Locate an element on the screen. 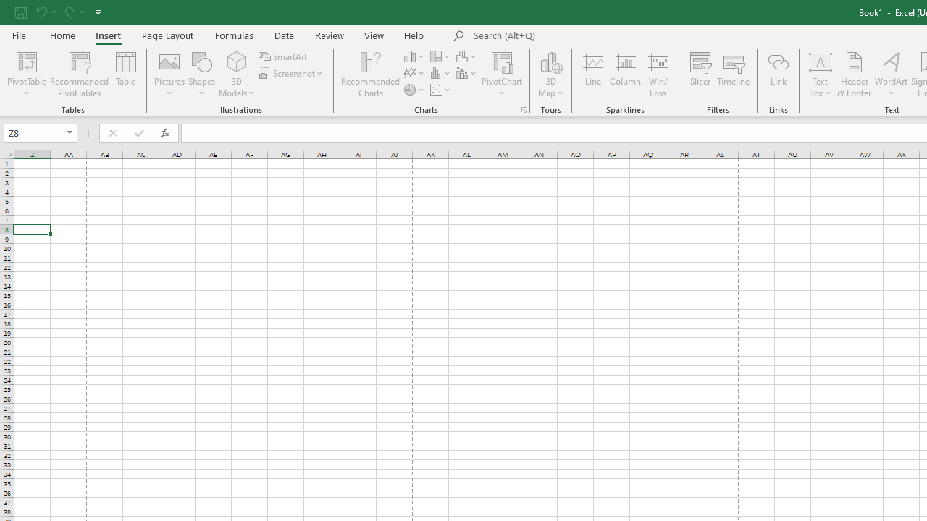  Insert Scatter (X, Y) or Bubble Chart is located at coordinates (441, 90).